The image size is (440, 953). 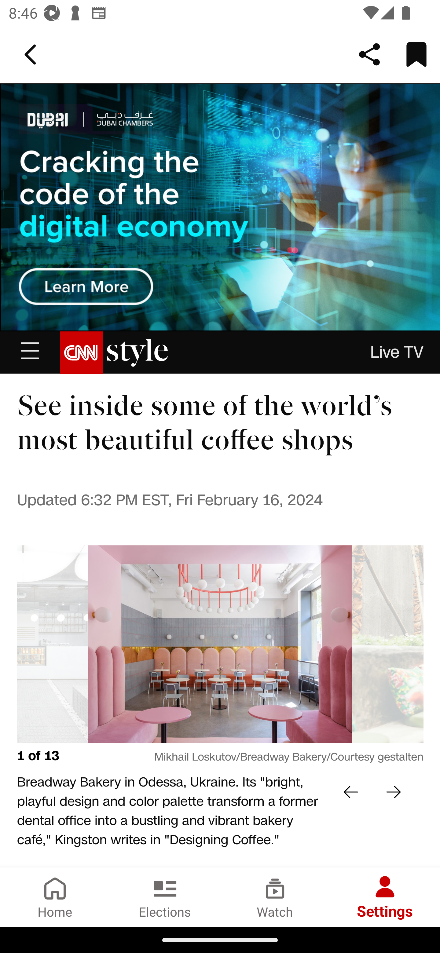 What do you see at coordinates (165, 897) in the screenshot?
I see `Elections` at bounding box center [165, 897].